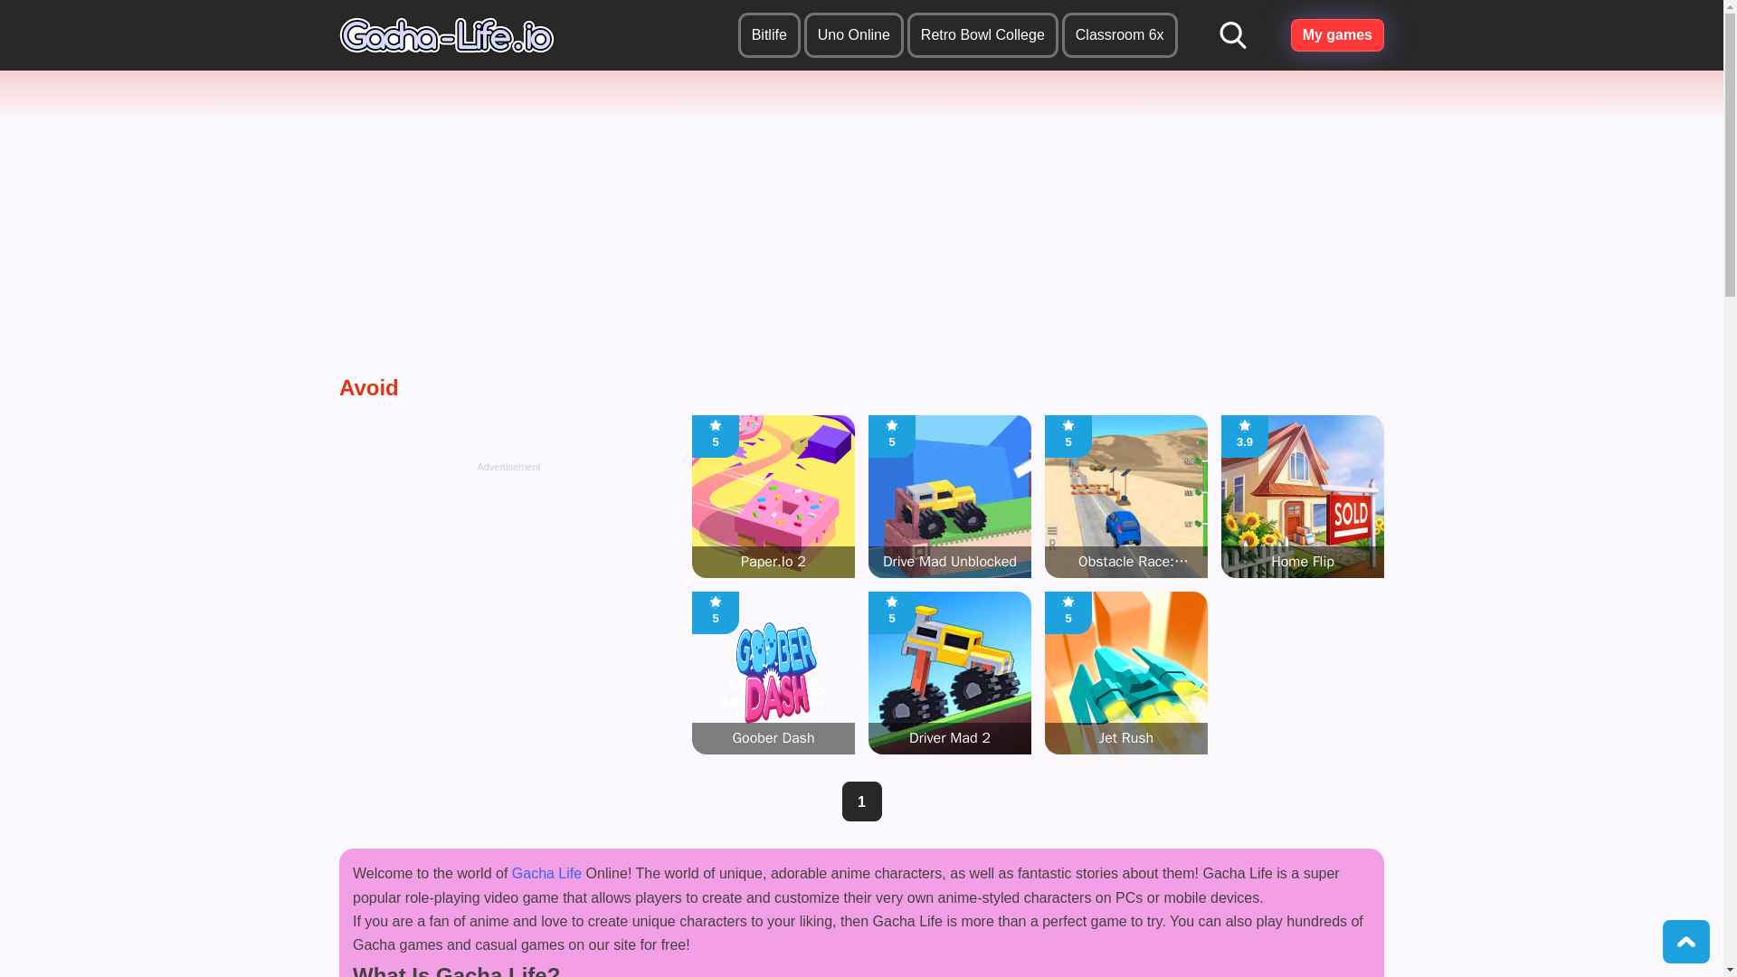  What do you see at coordinates (546, 873) in the screenshot?
I see `Home Flip` at bounding box center [546, 873].